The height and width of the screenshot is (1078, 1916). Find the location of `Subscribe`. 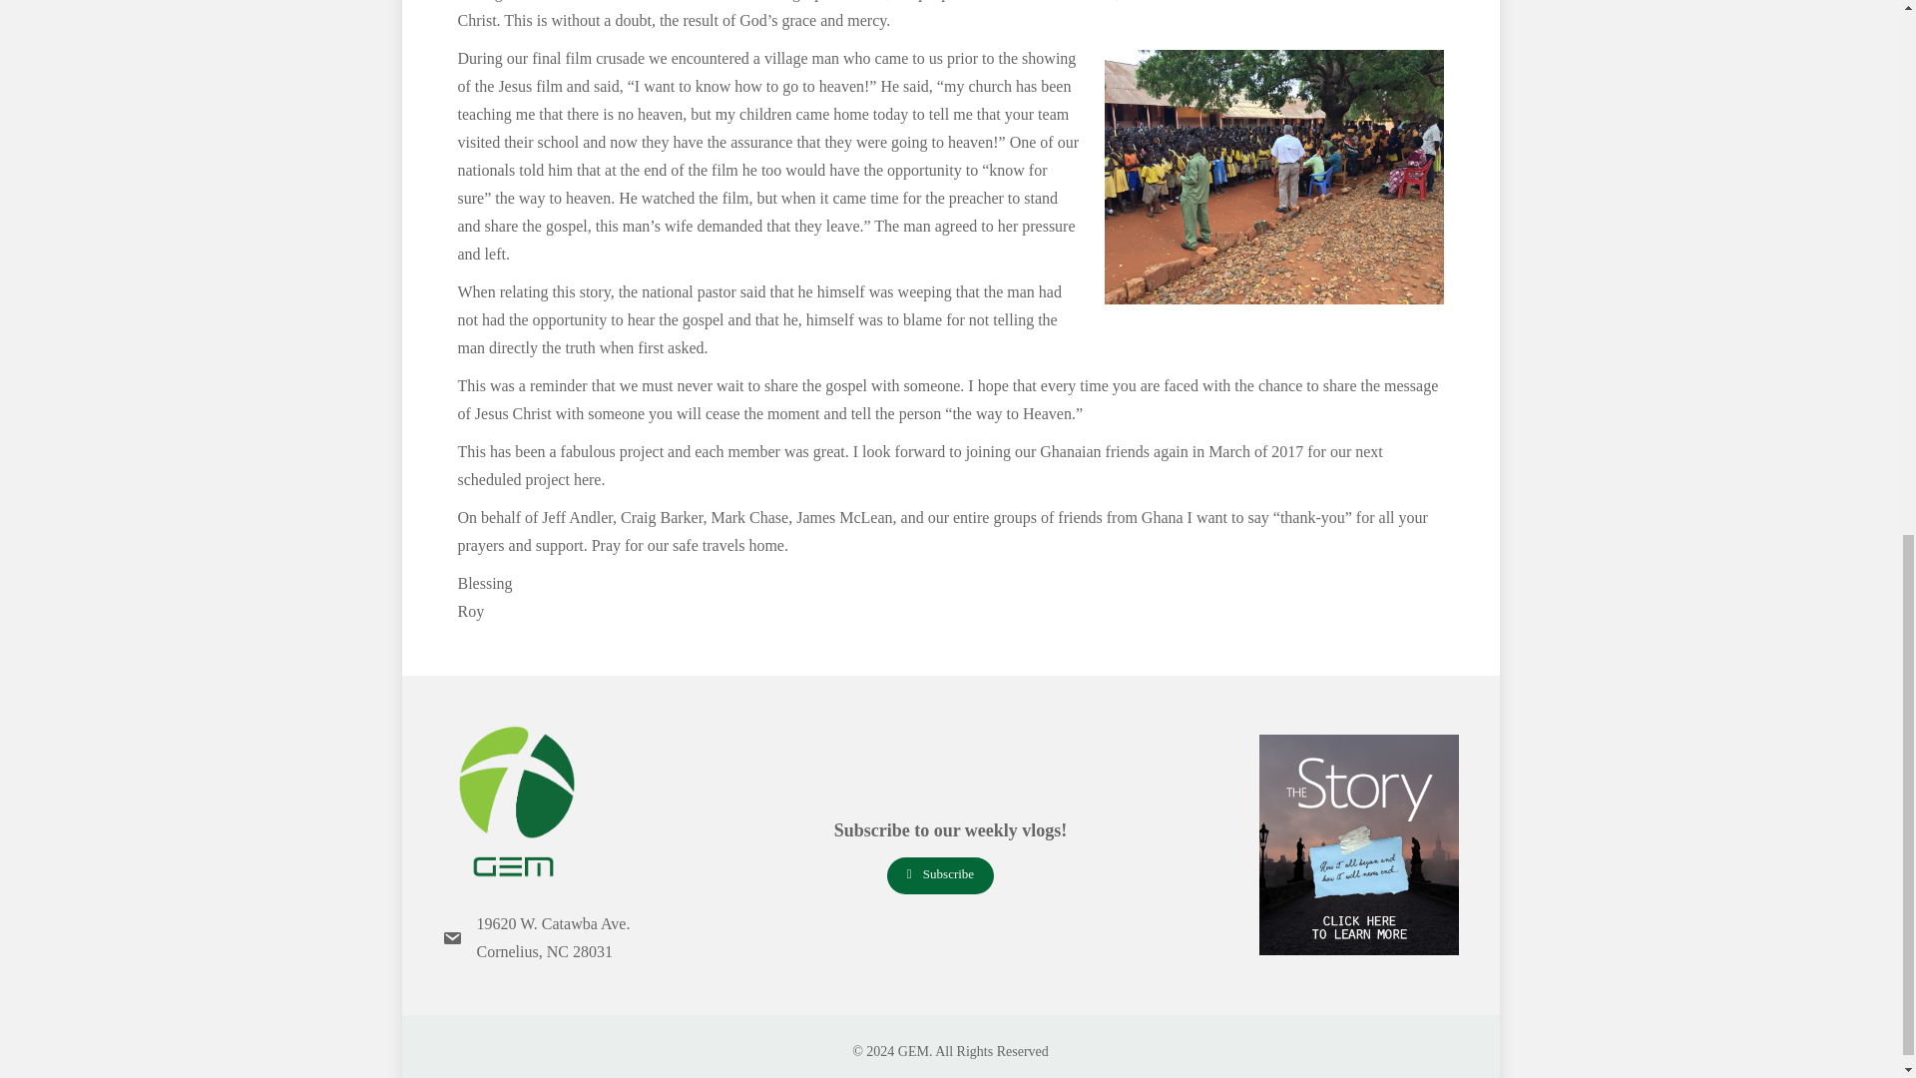

Subscribe is located at coordinates (940, 875).